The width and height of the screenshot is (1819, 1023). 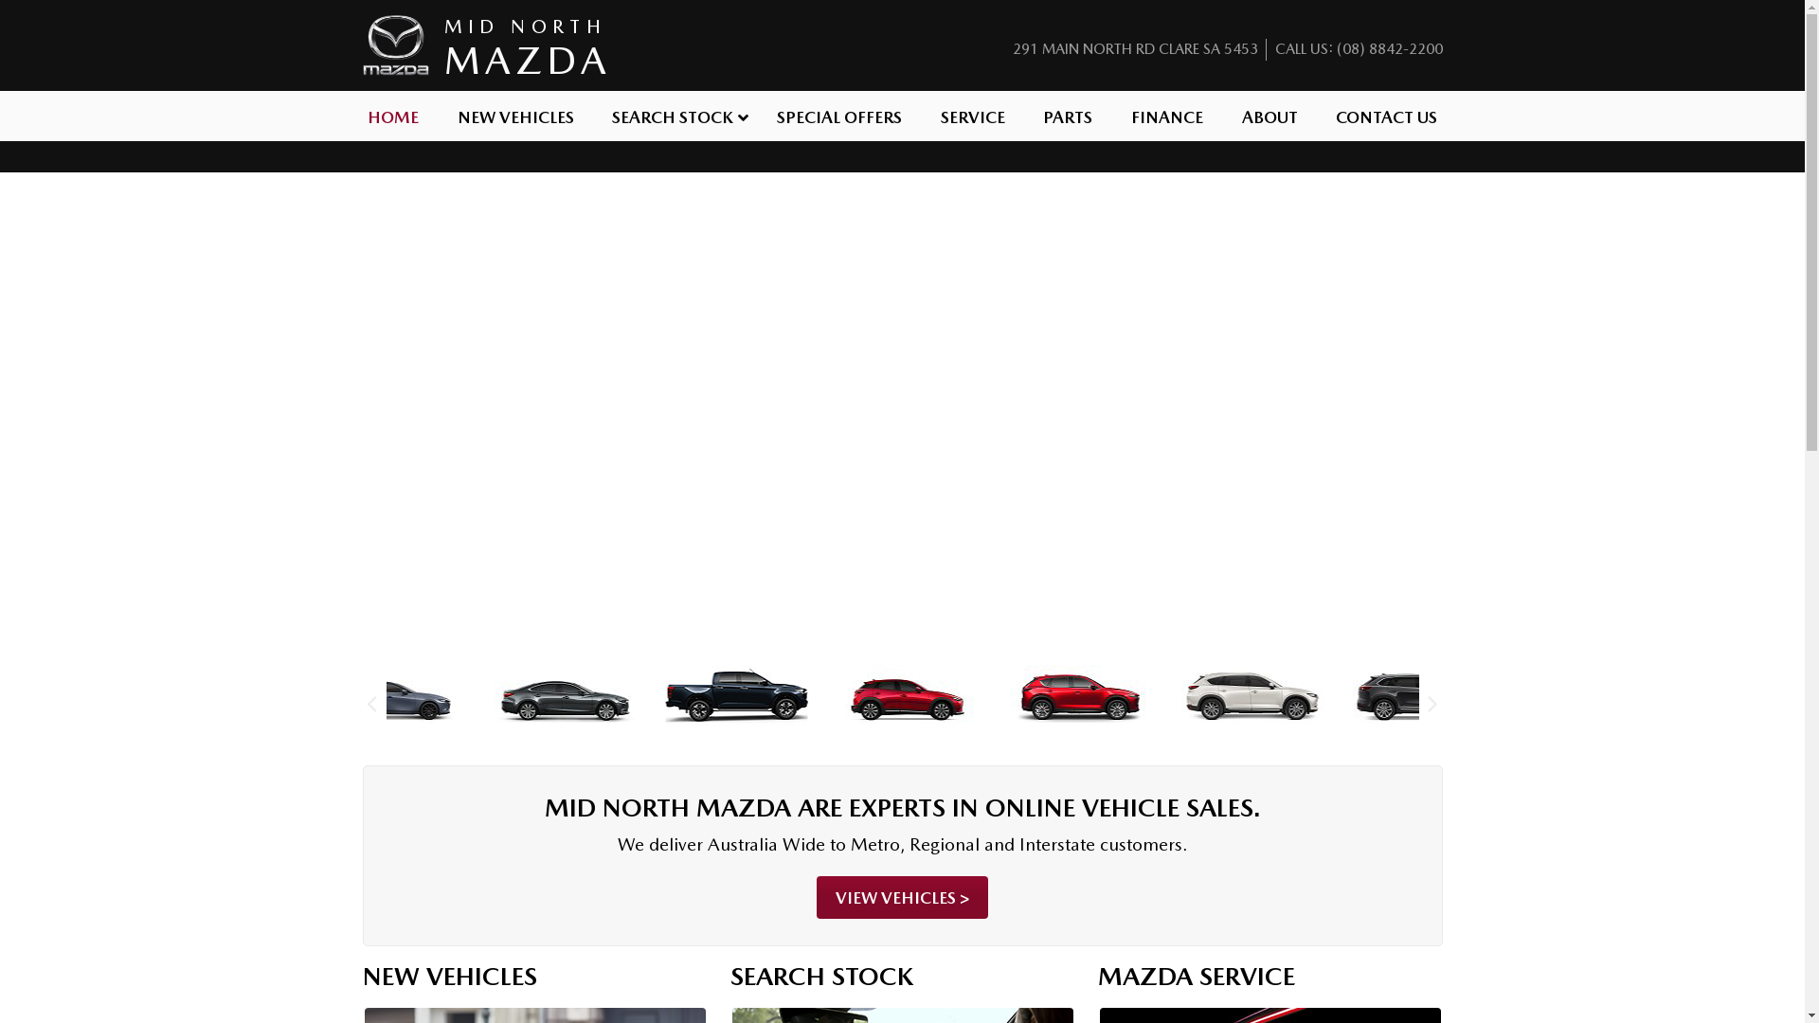 I want to click on PARTS, so click(x=1069, y=116).